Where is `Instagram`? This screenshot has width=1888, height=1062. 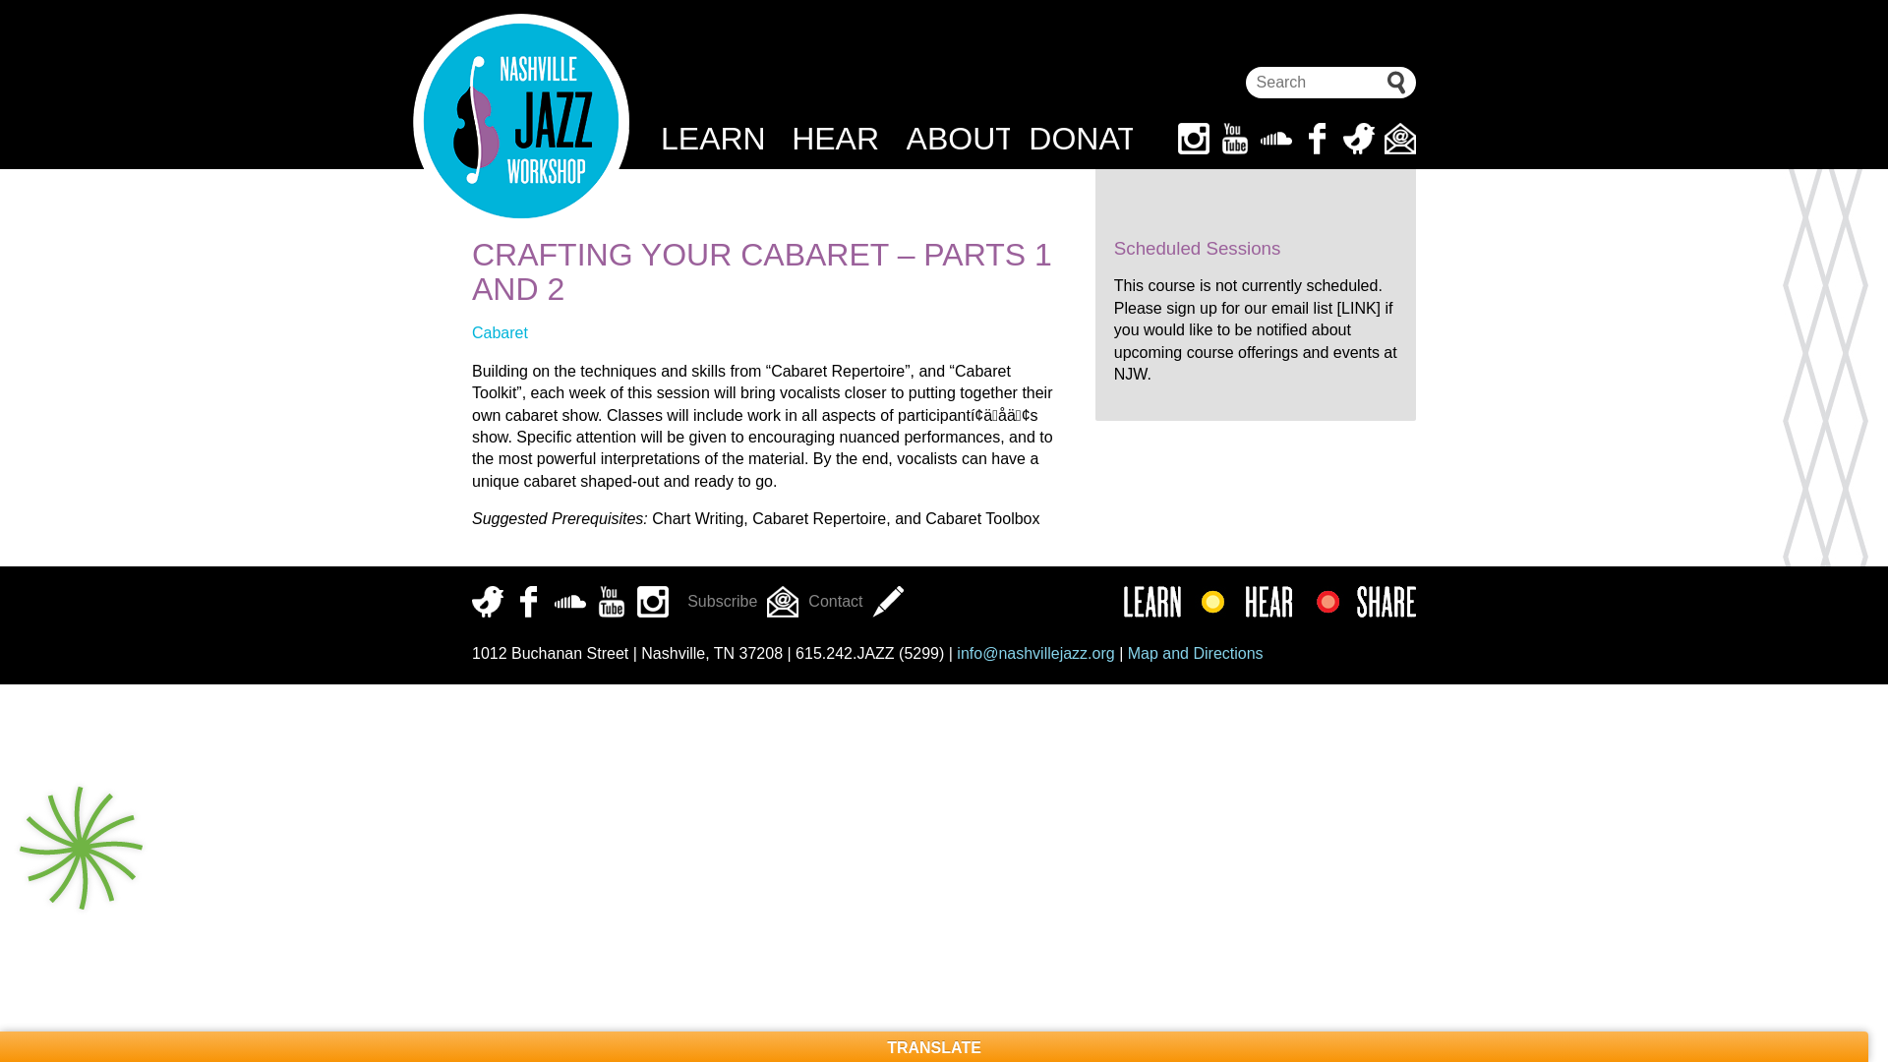
Instagram is located at coordinates (653, 602).